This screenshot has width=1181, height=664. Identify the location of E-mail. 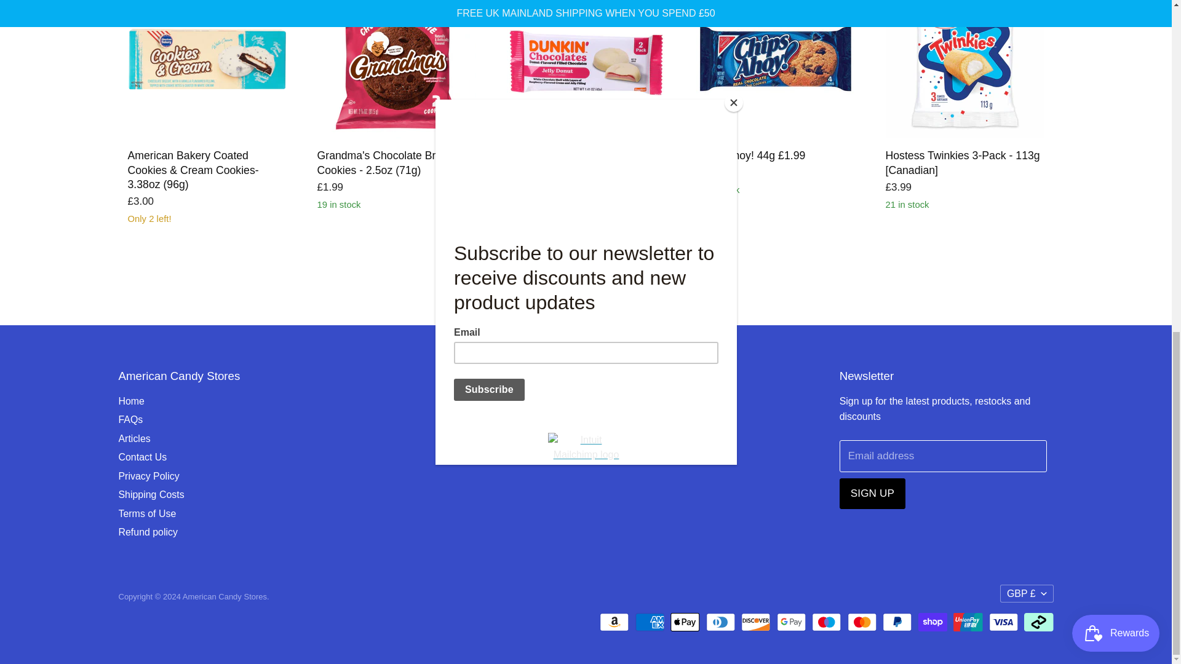
(531, 402).